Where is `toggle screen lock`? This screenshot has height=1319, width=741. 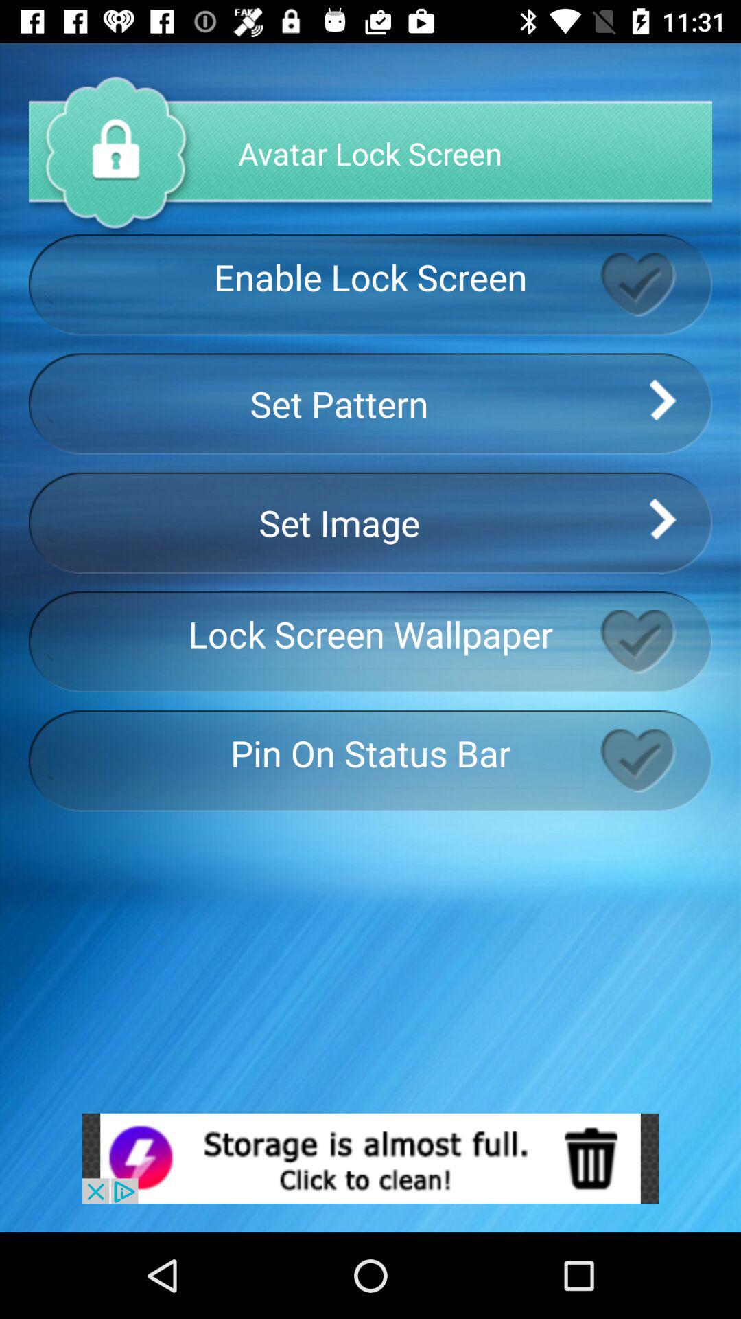 toggle screen lock is located at coordinates (656, 284).